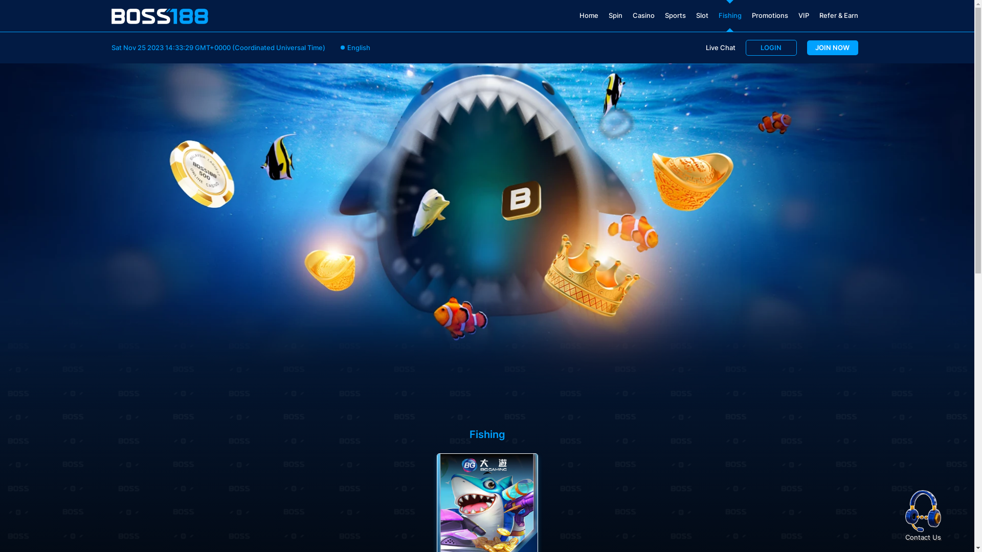 This screenshot has height=552, width=982. I want to click on LOGIN, so click(771, 48).